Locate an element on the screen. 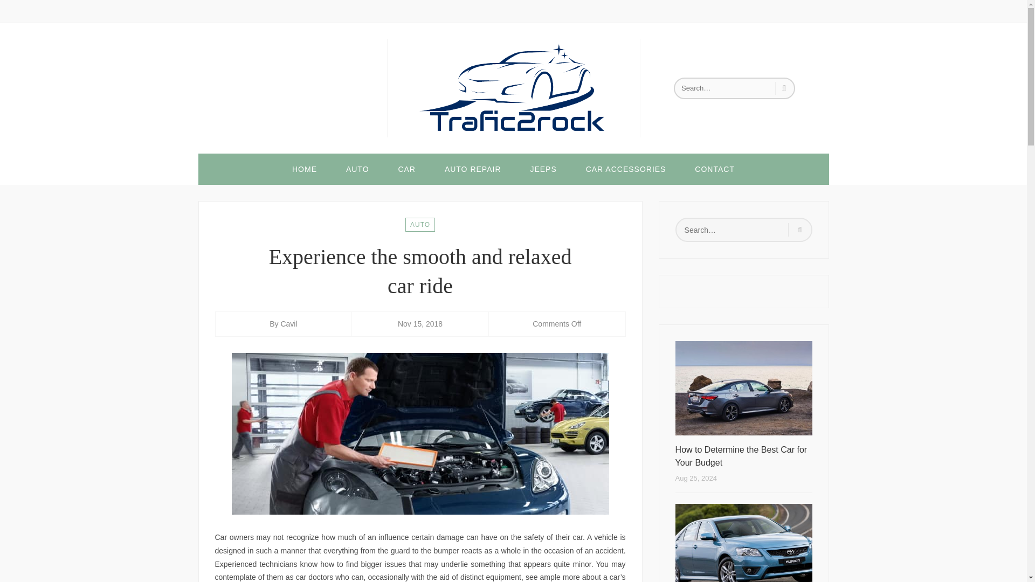 This screenshot has width=1035, height=582. HOME is located at coordinates (304, 169).